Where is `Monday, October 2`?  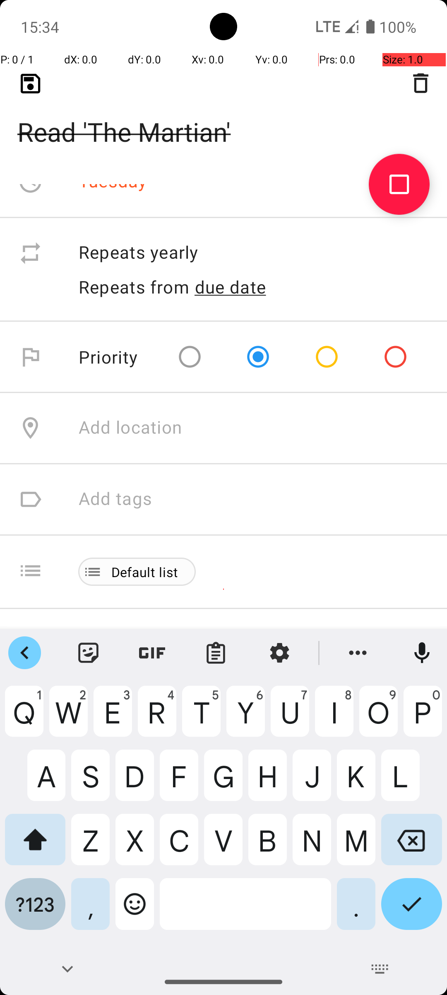
Monday, October 2 is located at coordinates (156, 110).